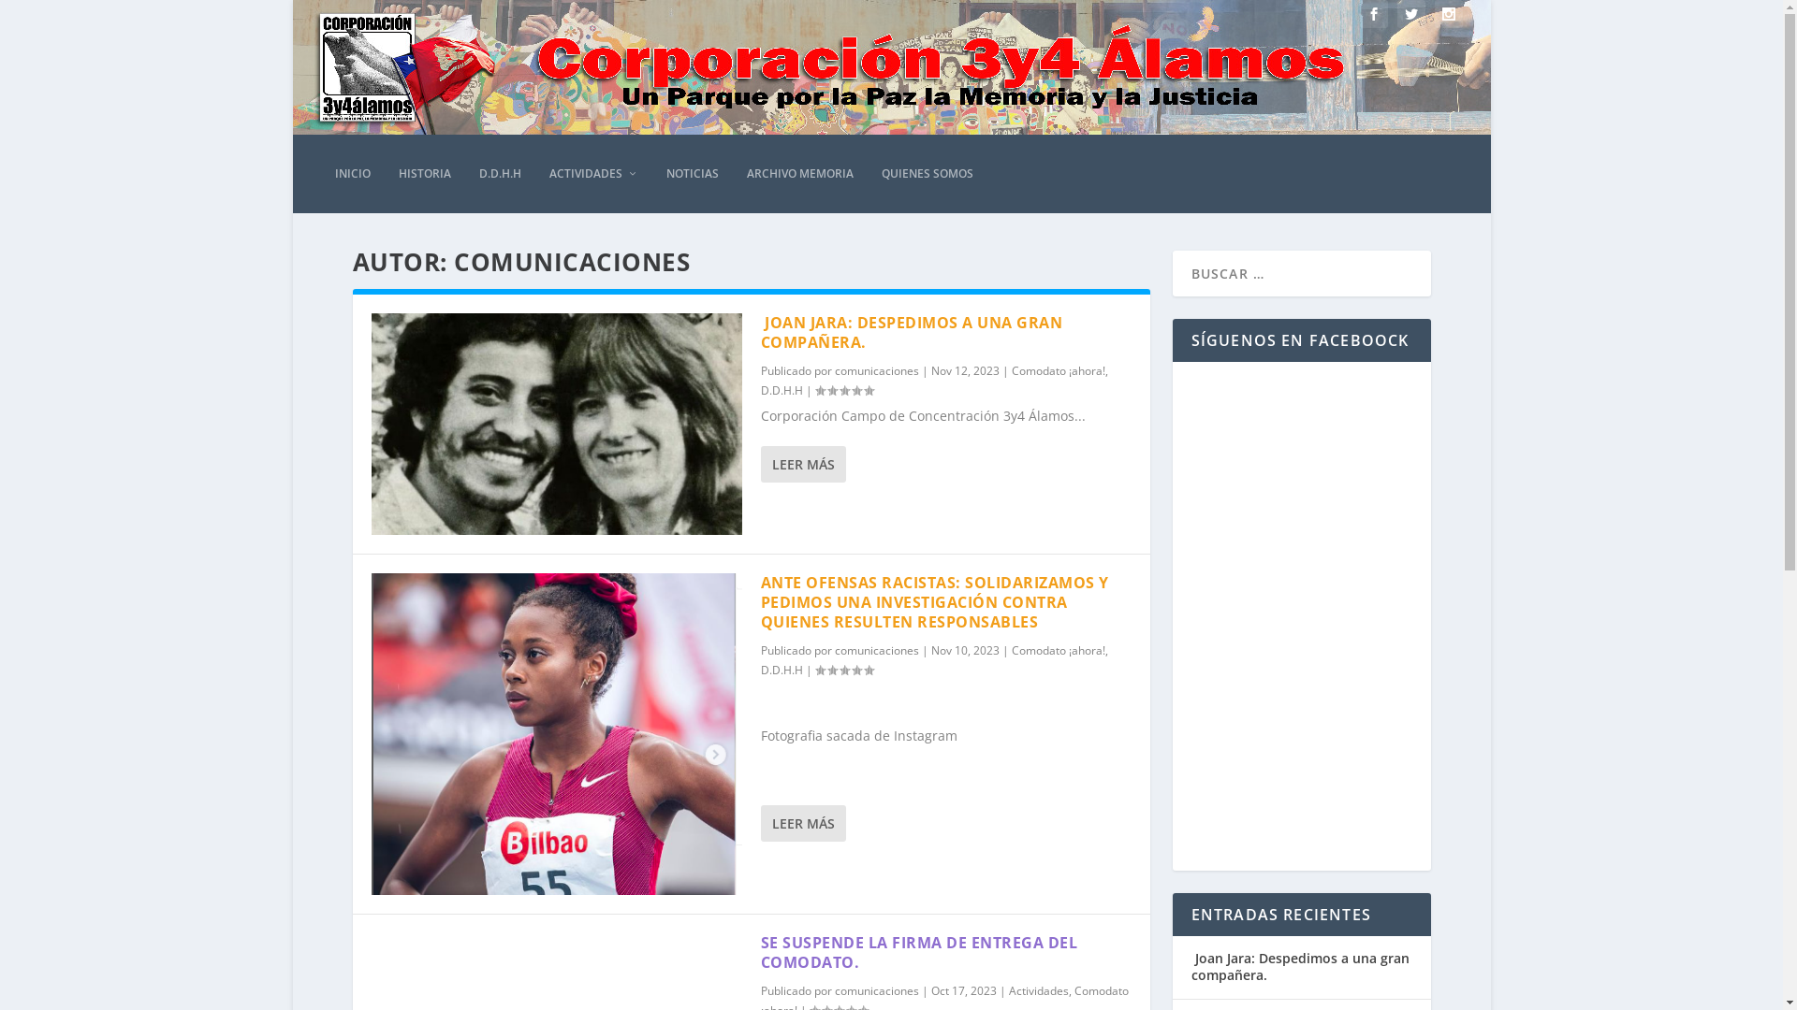 This screenshot has width=1797, height=1010. I want to click on comunicaciones, so click(877, 370).